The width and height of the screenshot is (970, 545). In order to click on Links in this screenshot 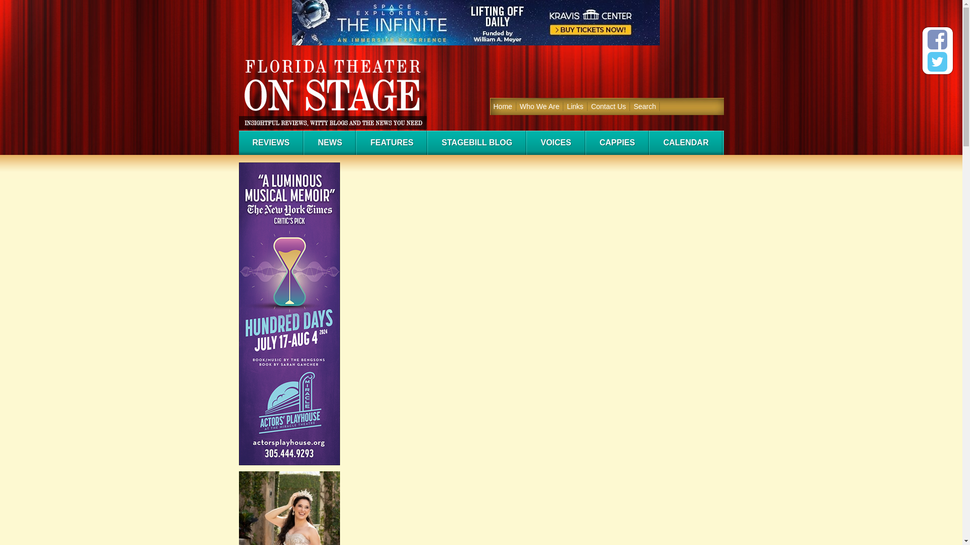, I will do `click(575, 106)`.